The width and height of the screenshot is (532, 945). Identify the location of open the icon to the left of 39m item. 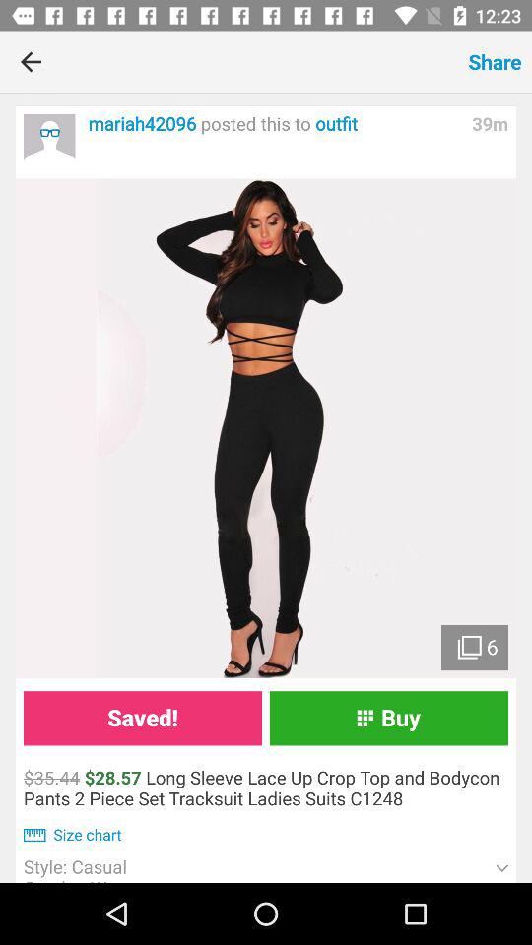
(274, 124).